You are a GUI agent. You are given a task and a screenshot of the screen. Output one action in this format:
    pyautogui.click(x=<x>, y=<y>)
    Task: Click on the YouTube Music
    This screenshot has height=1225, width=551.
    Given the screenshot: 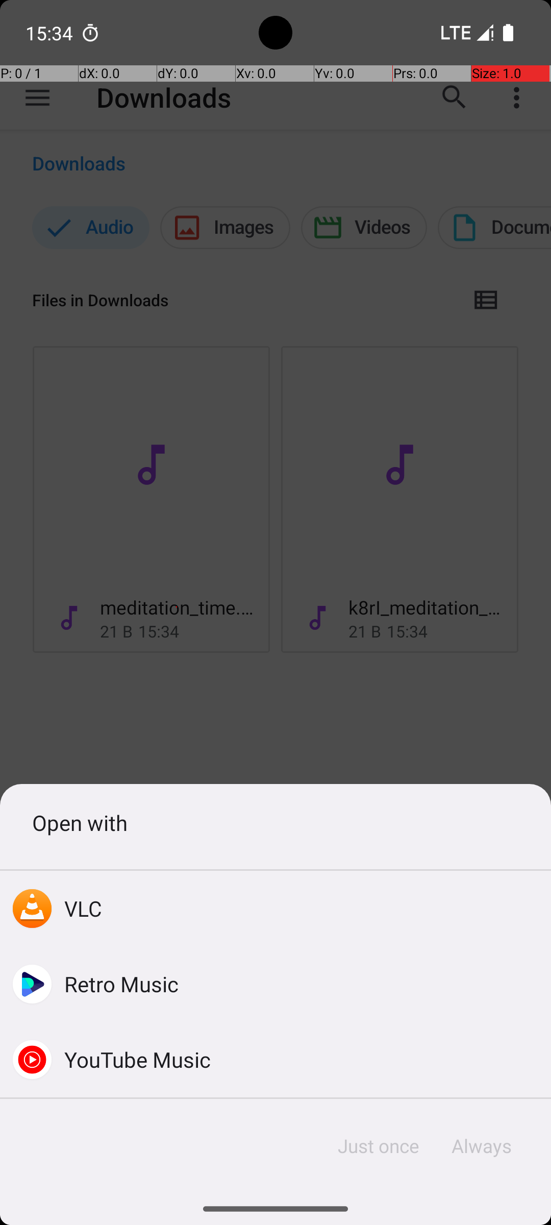 What is the action you would take?
    pyautogui.click(x=138, y=1060)
    